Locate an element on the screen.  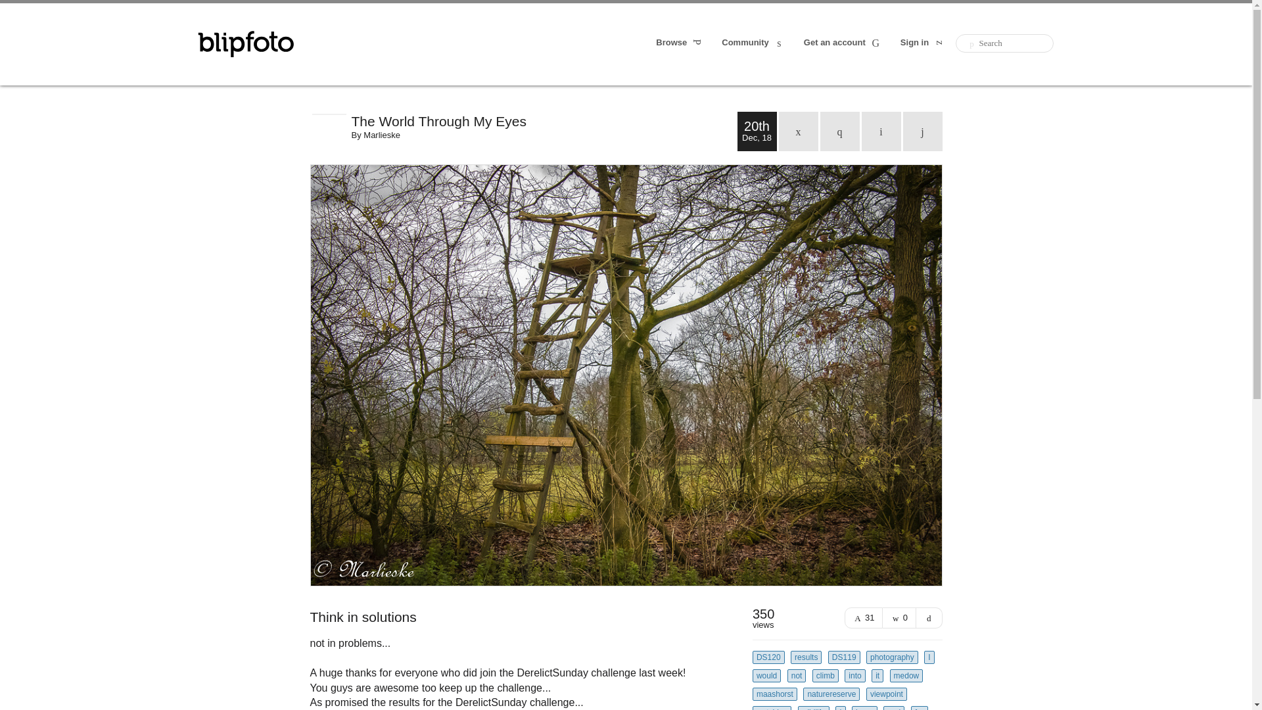
One year ago is located at coordinates (840, 131).